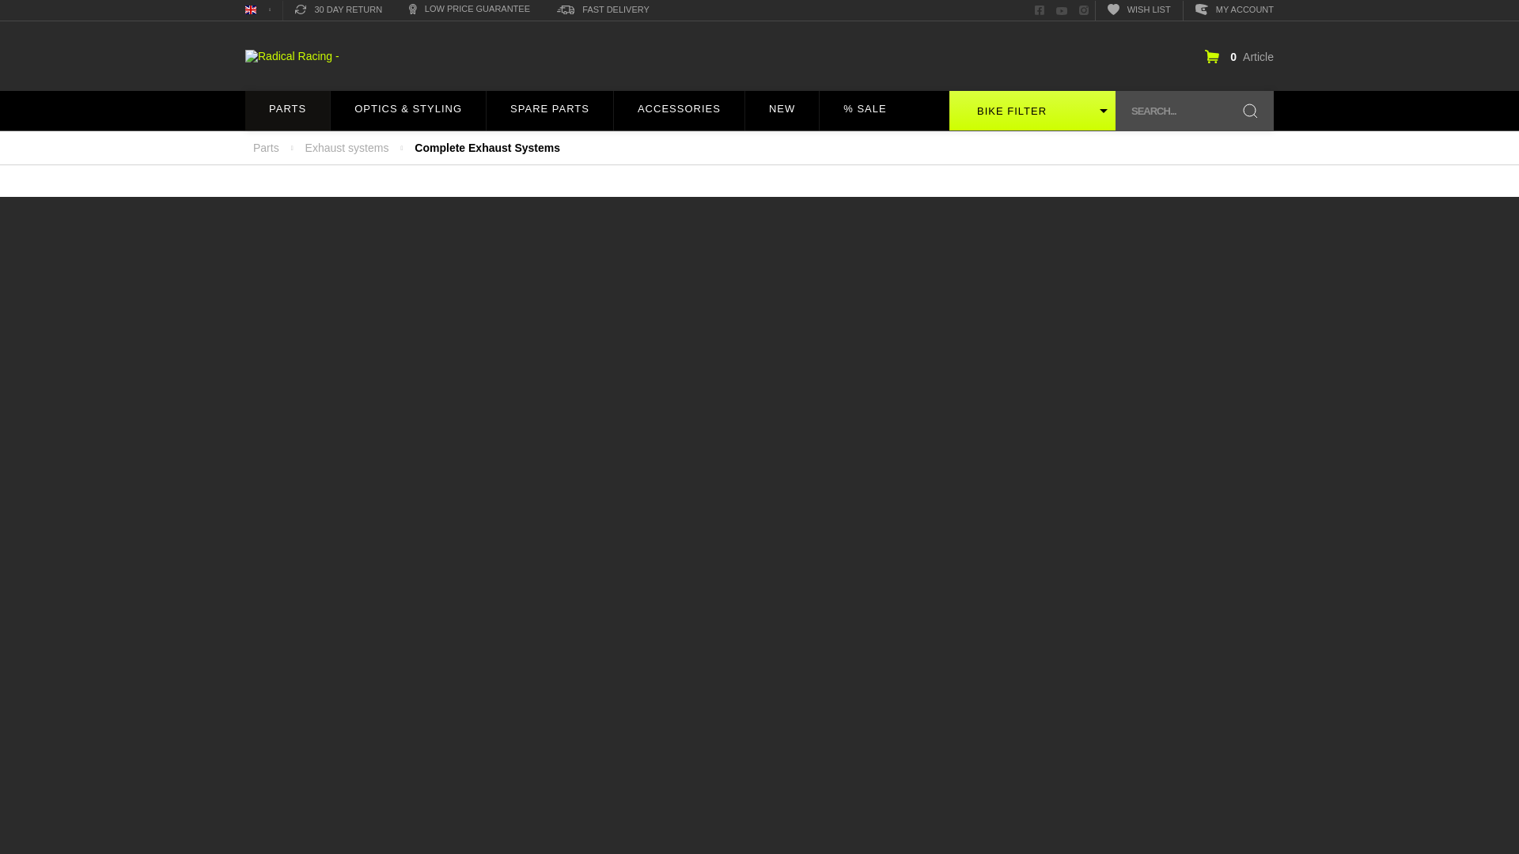 Image resolution: width=1519 pixels, height=854 pixels. Describe the element at coordinates (679, 111) in the screenshot. I see `ACCESSORIES` at that location.